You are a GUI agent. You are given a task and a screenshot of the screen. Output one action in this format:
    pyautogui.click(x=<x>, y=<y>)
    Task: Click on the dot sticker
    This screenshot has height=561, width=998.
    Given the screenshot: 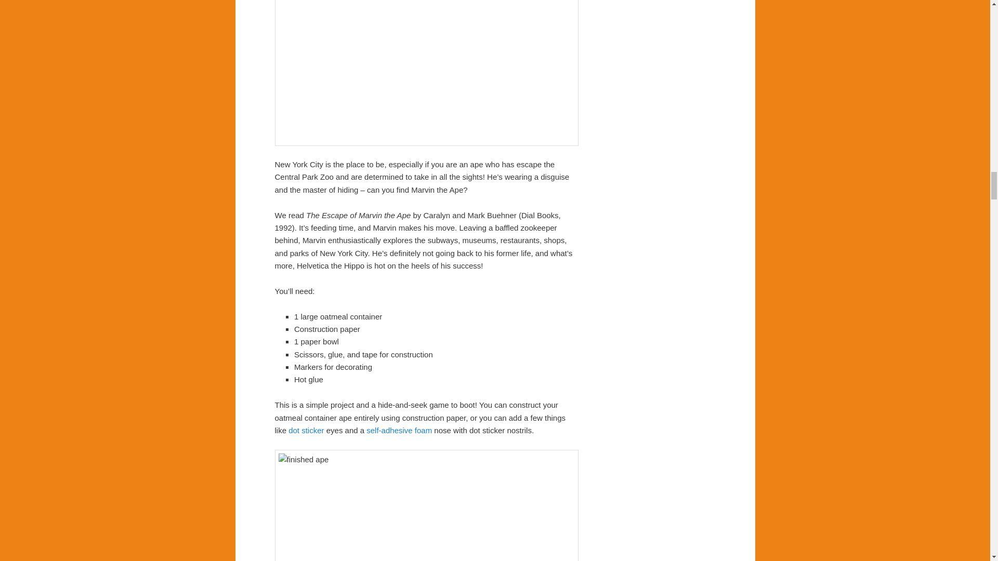 What is the action you would take?
    pyautogui.click(x=306, y=430)
    